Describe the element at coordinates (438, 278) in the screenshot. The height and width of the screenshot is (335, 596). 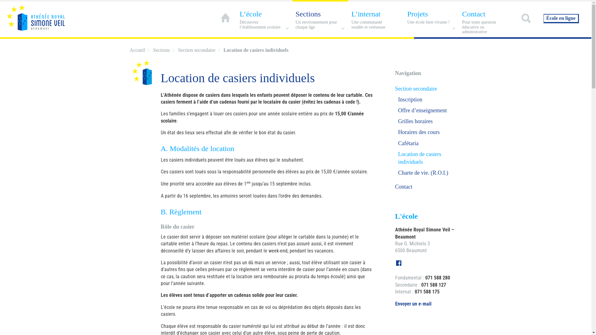
I see `071 588 280` at that location.